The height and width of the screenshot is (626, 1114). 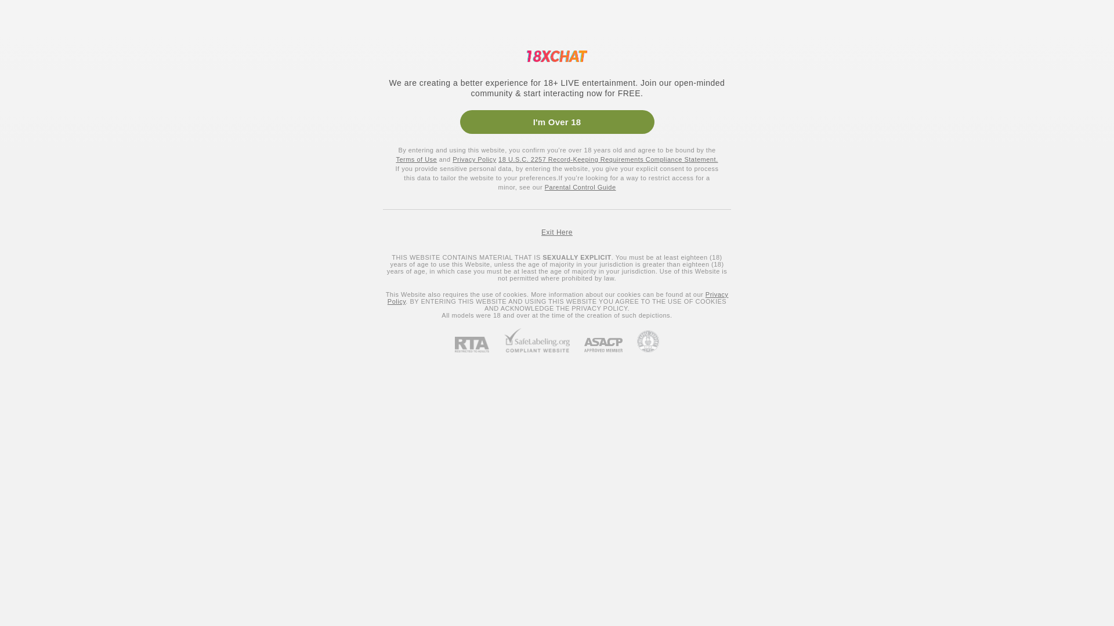 I want to click on Ebony, so click(x=22, y=522).